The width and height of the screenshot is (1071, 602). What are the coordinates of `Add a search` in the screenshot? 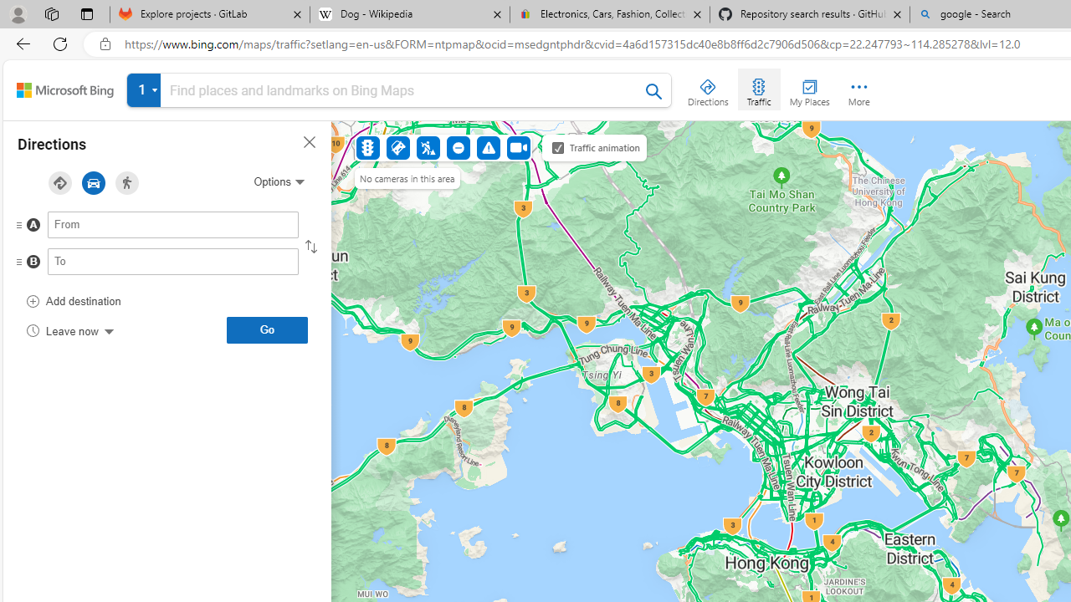 It's located at (403, 90).